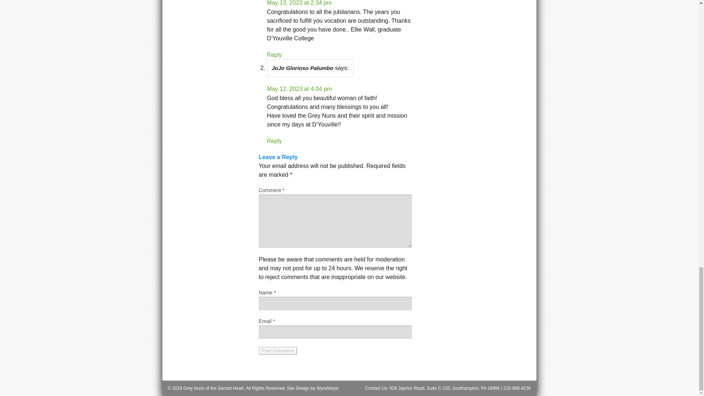 The height and width of the screenshot is (396, 704). What do you see at coordinates (278, 351) in the screenshot?
I see `Post Comment` at bounding box center [278, 351].